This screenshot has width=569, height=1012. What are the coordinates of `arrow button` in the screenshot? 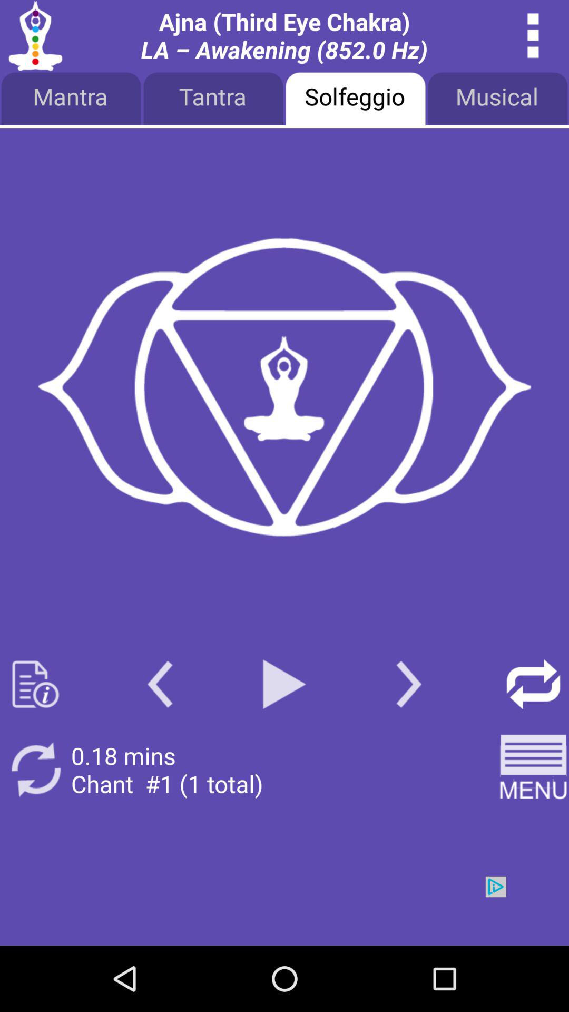 It's located at (533, 684).